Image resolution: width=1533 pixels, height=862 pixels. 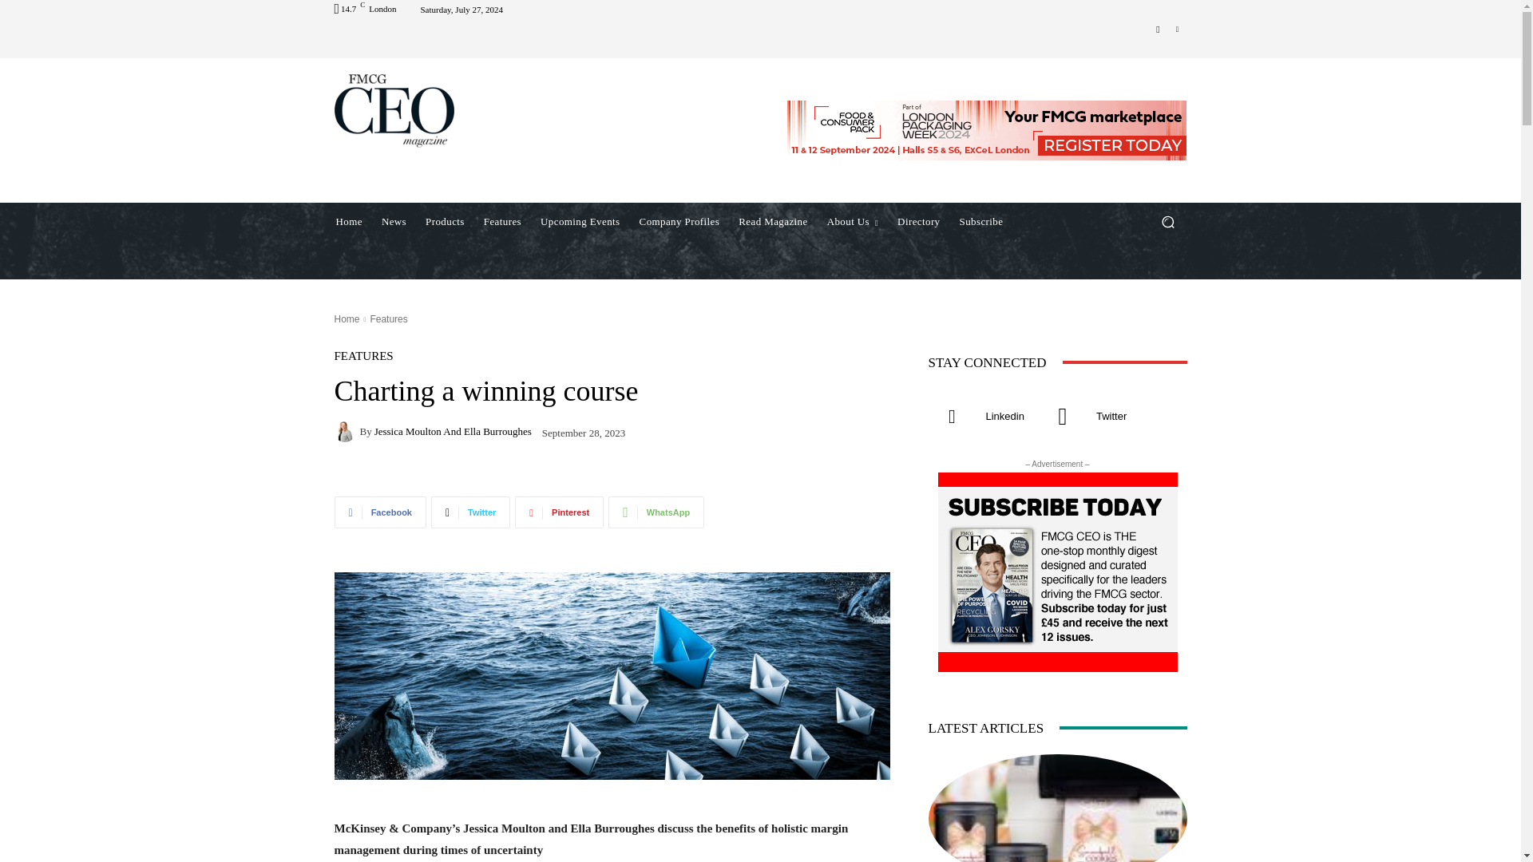 What do you see at coordinates (773, 222) in the screenshot?
I see `Read Magazine` at bounding box center [773, 222].